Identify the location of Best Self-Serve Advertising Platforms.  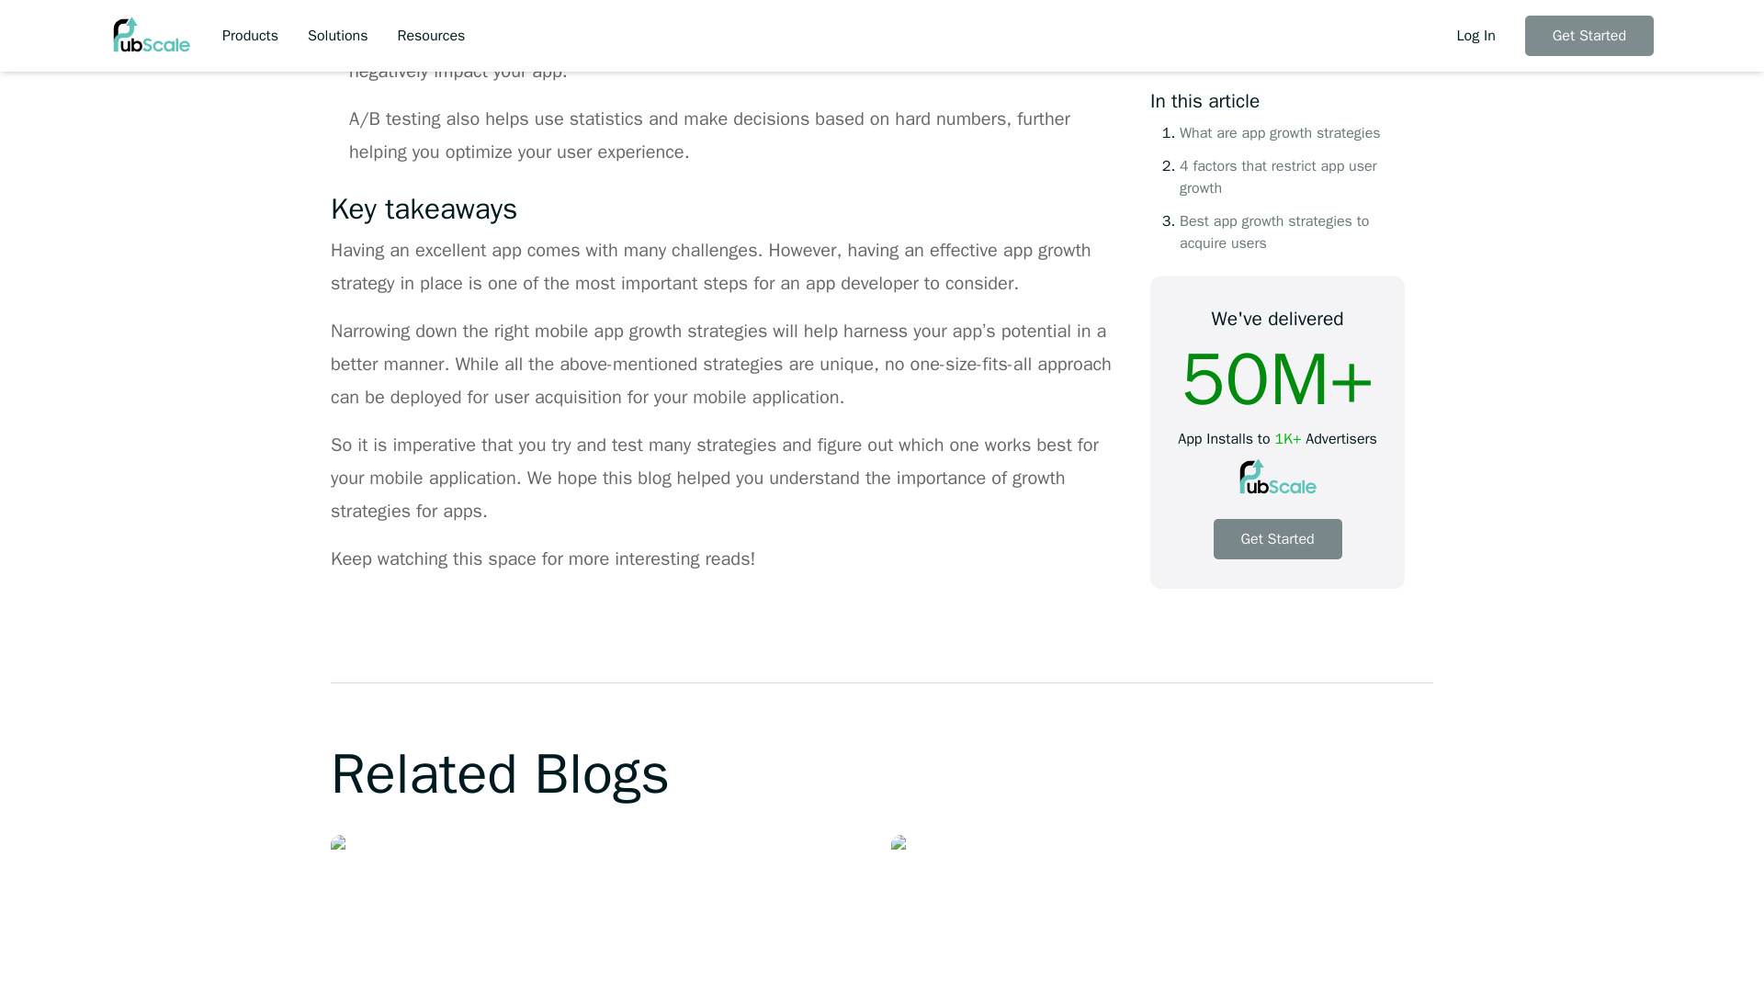
(602, 913).